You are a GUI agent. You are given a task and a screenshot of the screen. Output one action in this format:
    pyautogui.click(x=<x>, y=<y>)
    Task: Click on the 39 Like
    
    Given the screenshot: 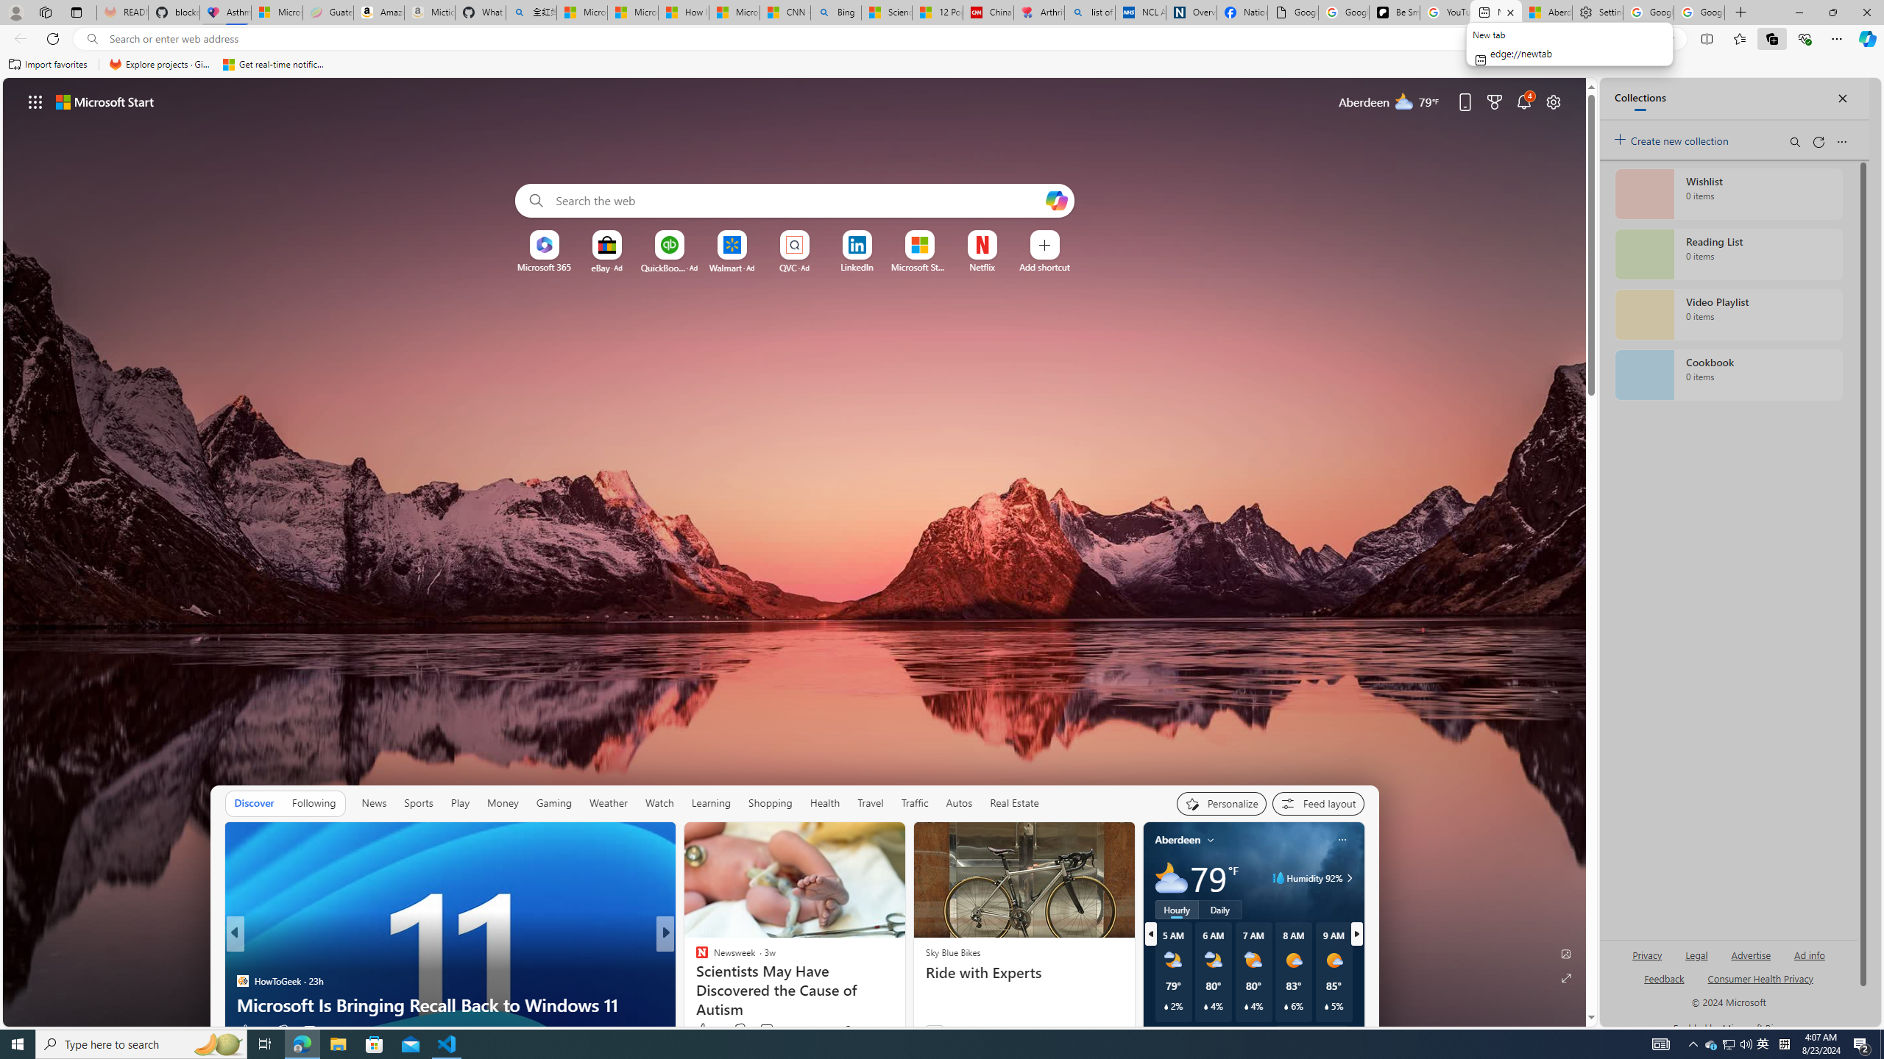 What is the action you would take?
    pyautogui.click(x=704, y=1030)
    